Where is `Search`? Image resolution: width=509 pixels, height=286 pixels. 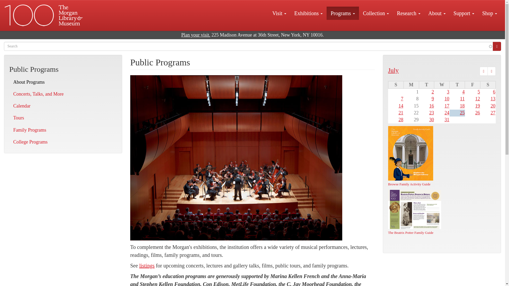
Search is located at coordinates (497, 46).